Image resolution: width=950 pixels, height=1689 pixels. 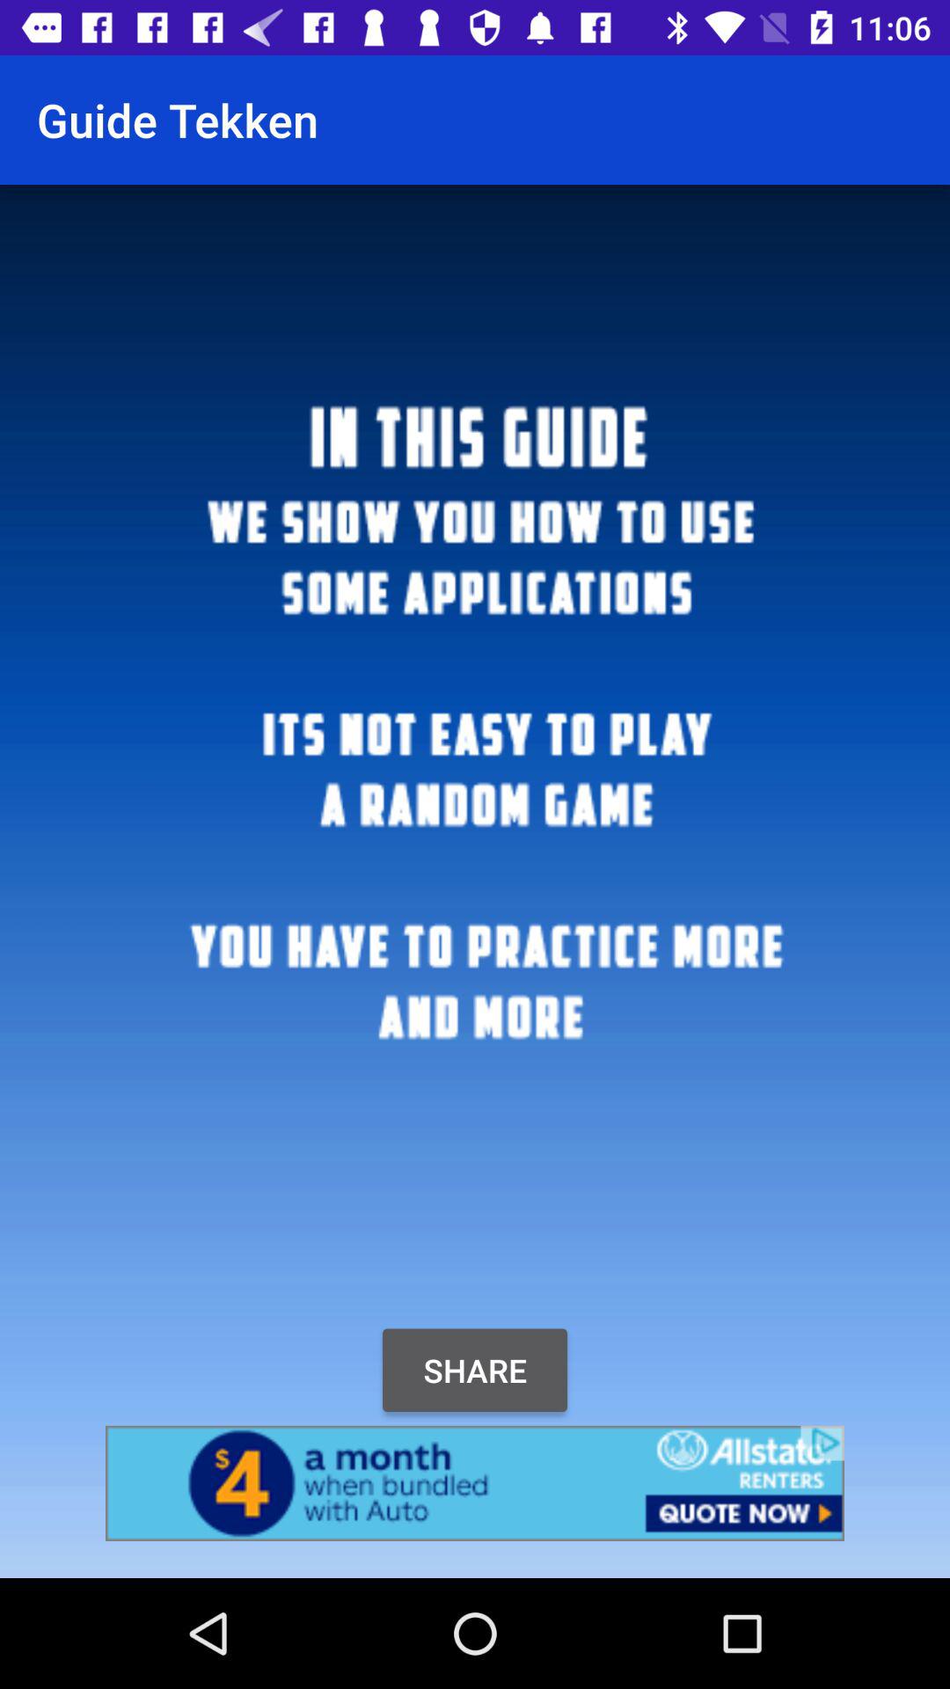 What do you see at coordinates (475, 1483) in the screenshot?
I see `connect to advertisement` at bounding box center [475, 1483].